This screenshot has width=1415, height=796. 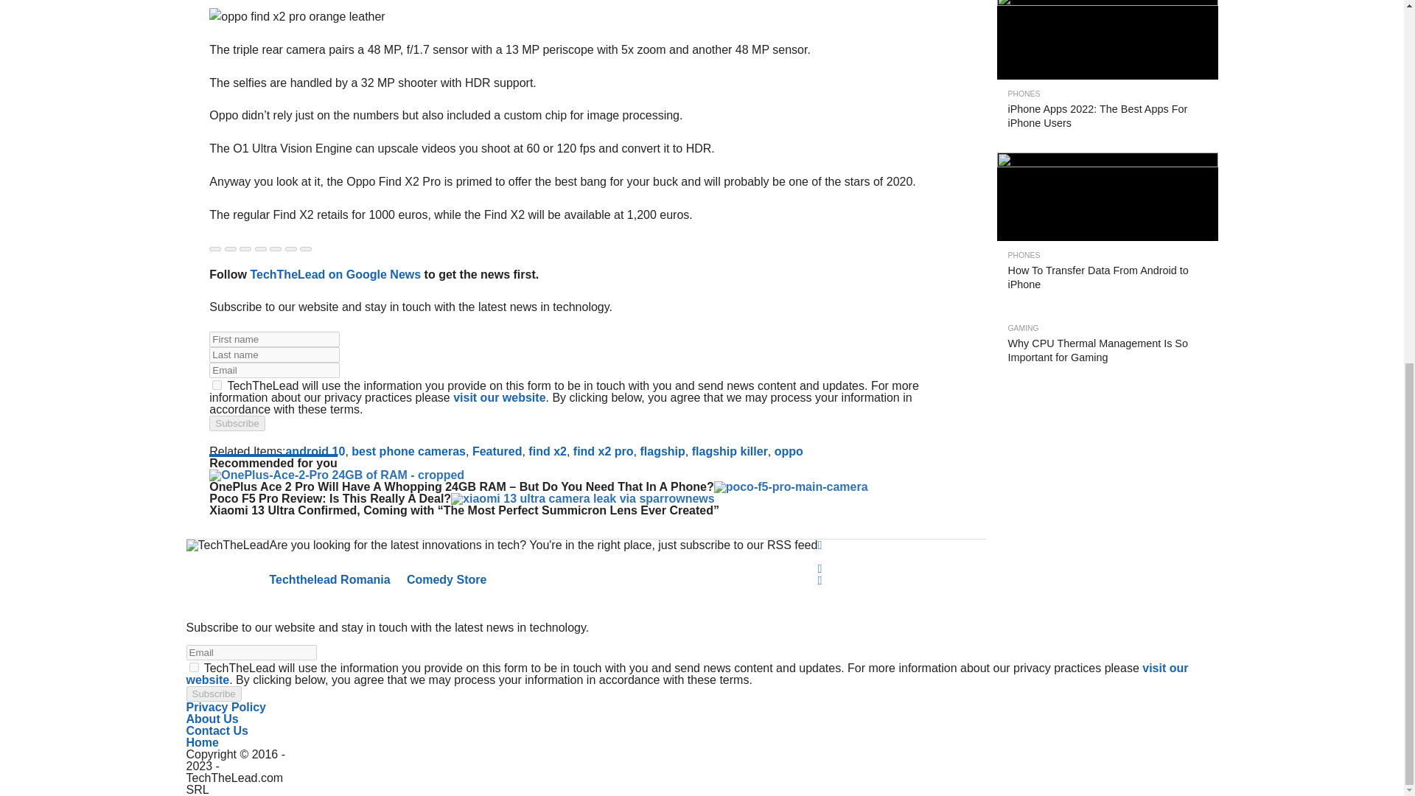 What do you see at coordinates (792, 486) in the screenshot?
I see `Poco F5 Pro Review: Is This Really A Deal?` at bounding box center [792, 486].